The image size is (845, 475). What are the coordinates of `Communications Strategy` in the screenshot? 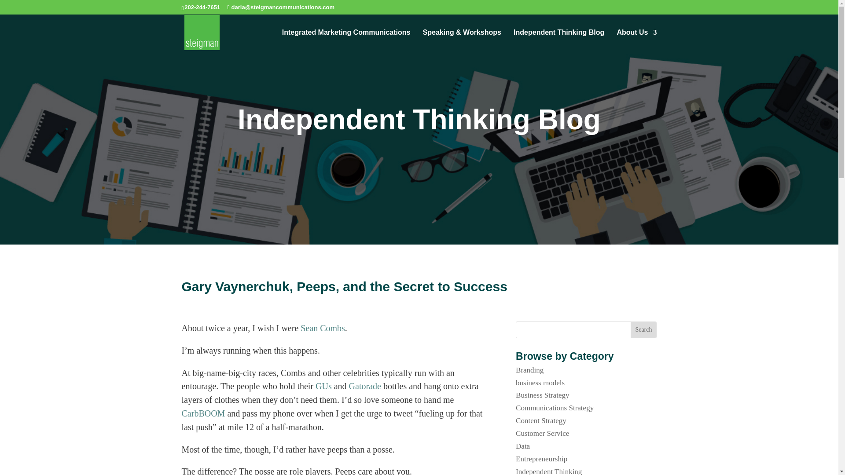 It's located at (555, 408).